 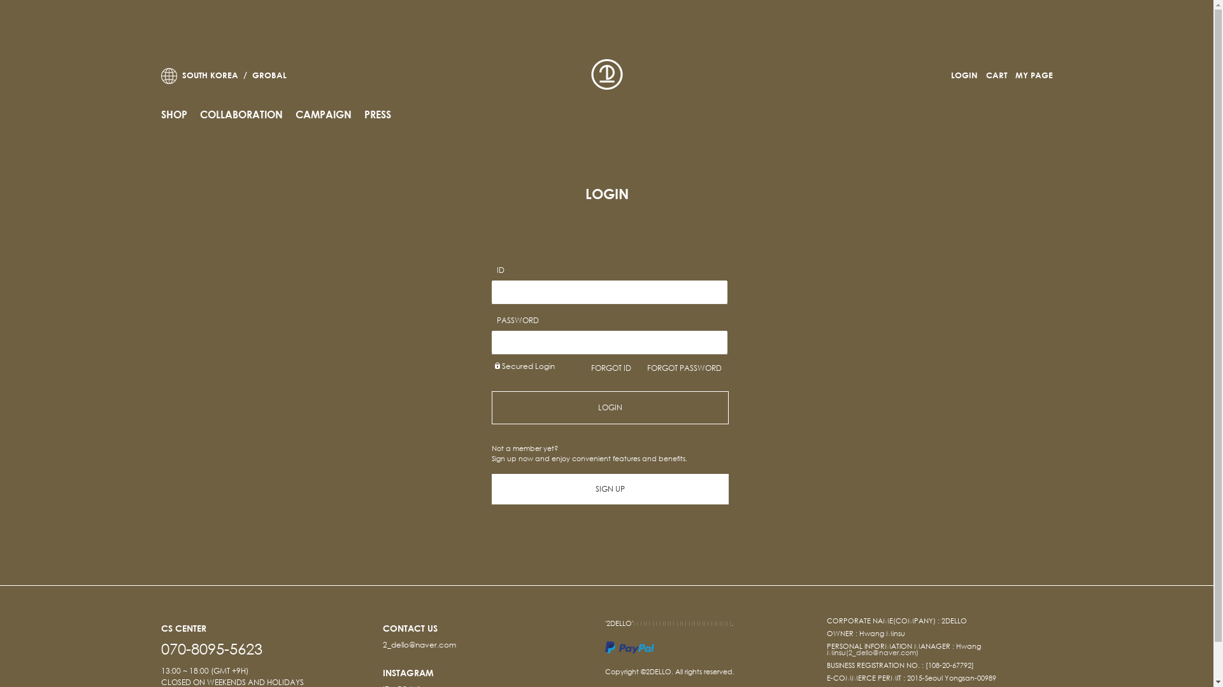 What do you see at coordinates (882, 653) in the screenshot?
I see `(2_dello@naver.com)` at bounding box center [882, 653].